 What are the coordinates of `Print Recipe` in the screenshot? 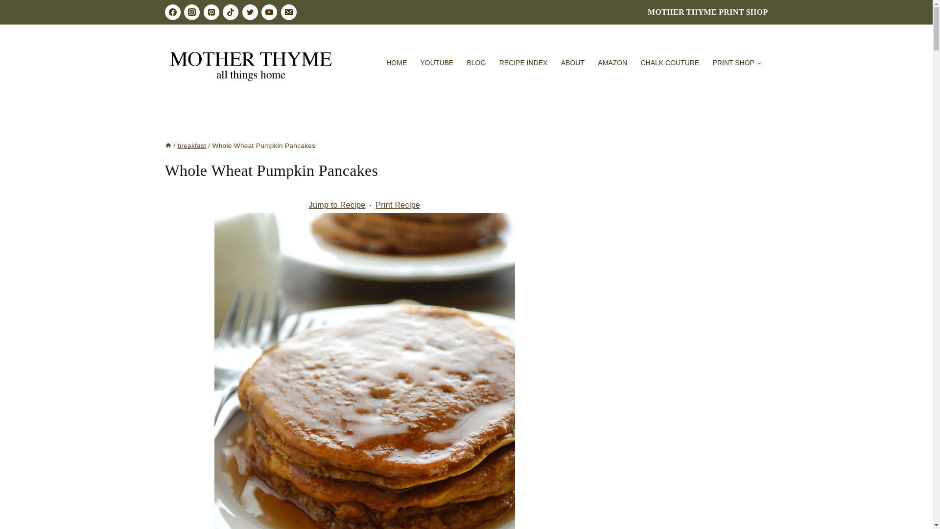 It's located at (398, 205).